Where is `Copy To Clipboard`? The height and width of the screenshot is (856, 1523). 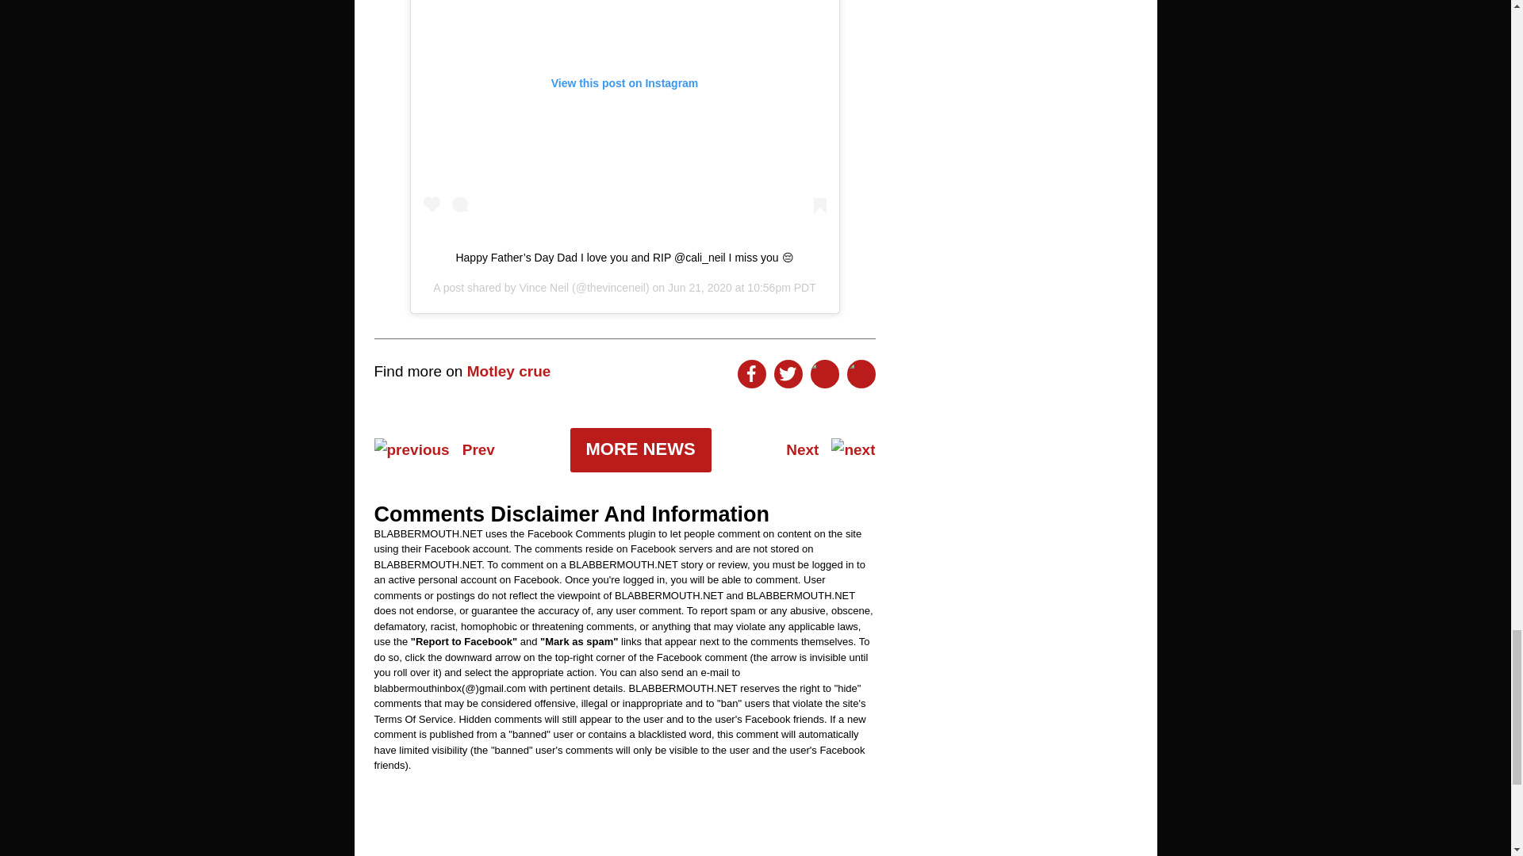 Copy To Clipboard is located at coordinates (861, 374).